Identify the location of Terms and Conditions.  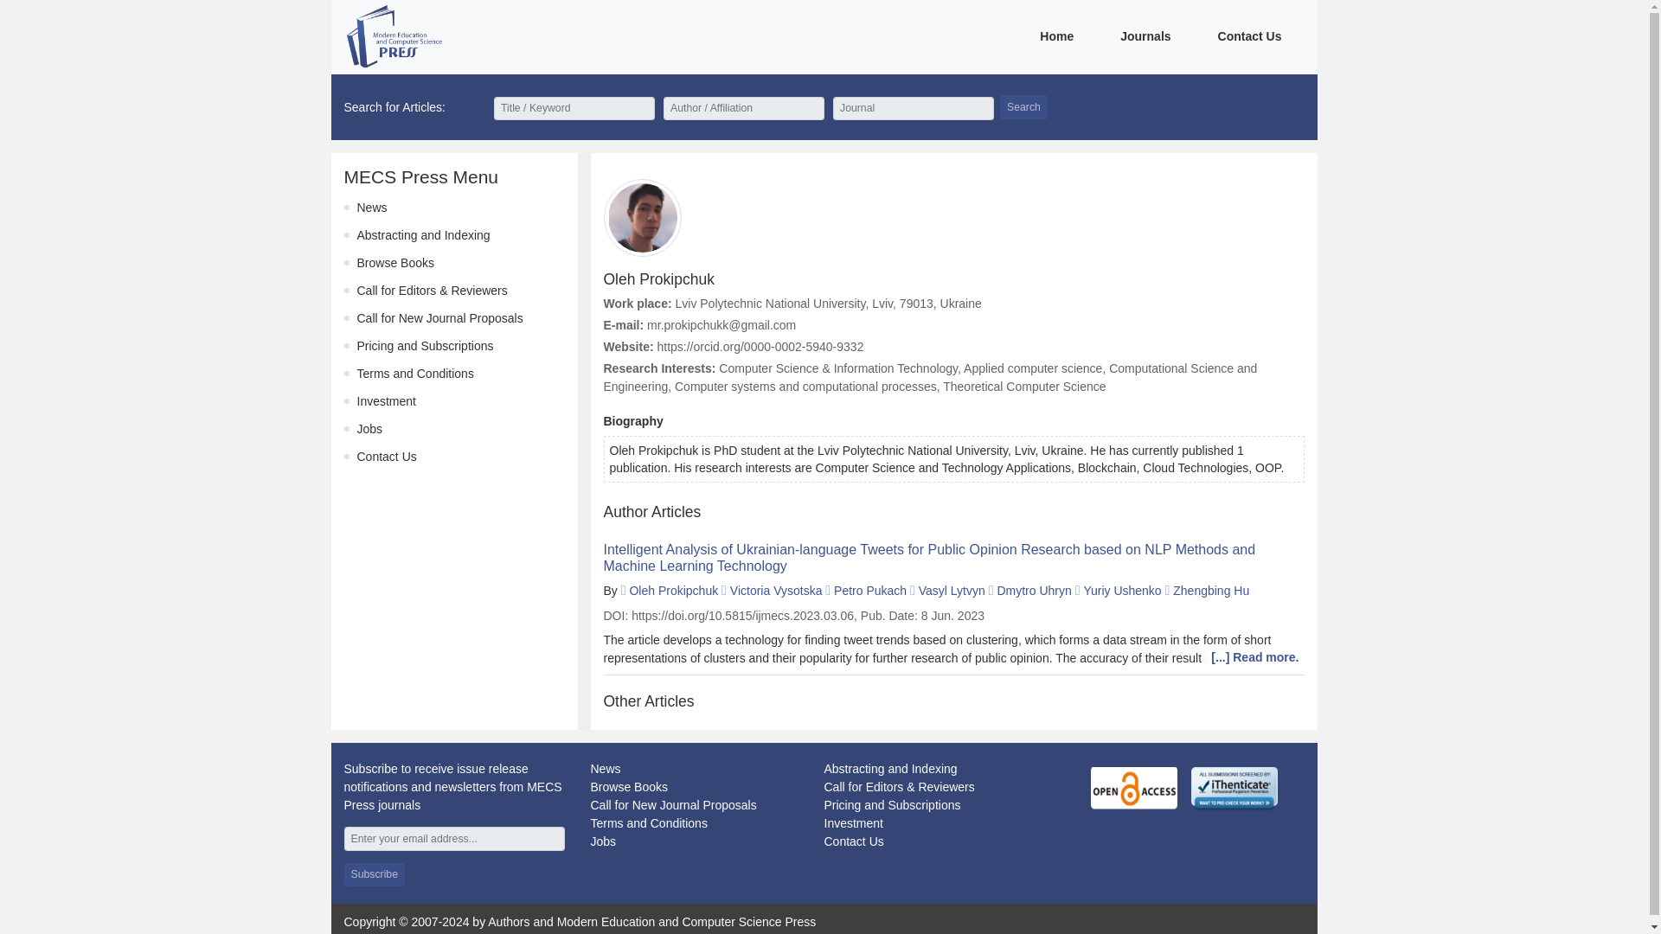
(415, 374).